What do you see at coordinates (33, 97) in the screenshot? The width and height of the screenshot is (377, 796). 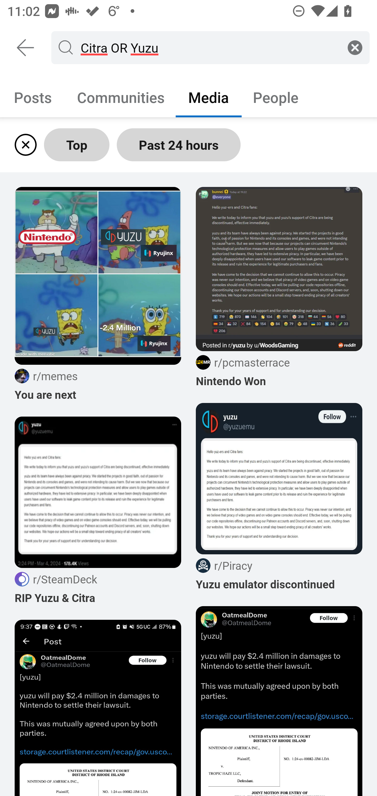 I see `Posts` at bounding box center [33, 97].